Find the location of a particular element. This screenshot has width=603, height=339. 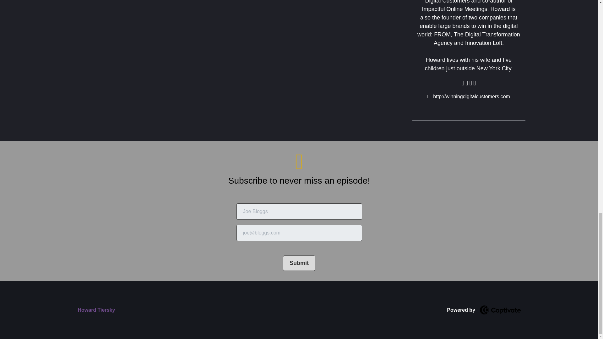

Submit is located at coordinates (299, 263).